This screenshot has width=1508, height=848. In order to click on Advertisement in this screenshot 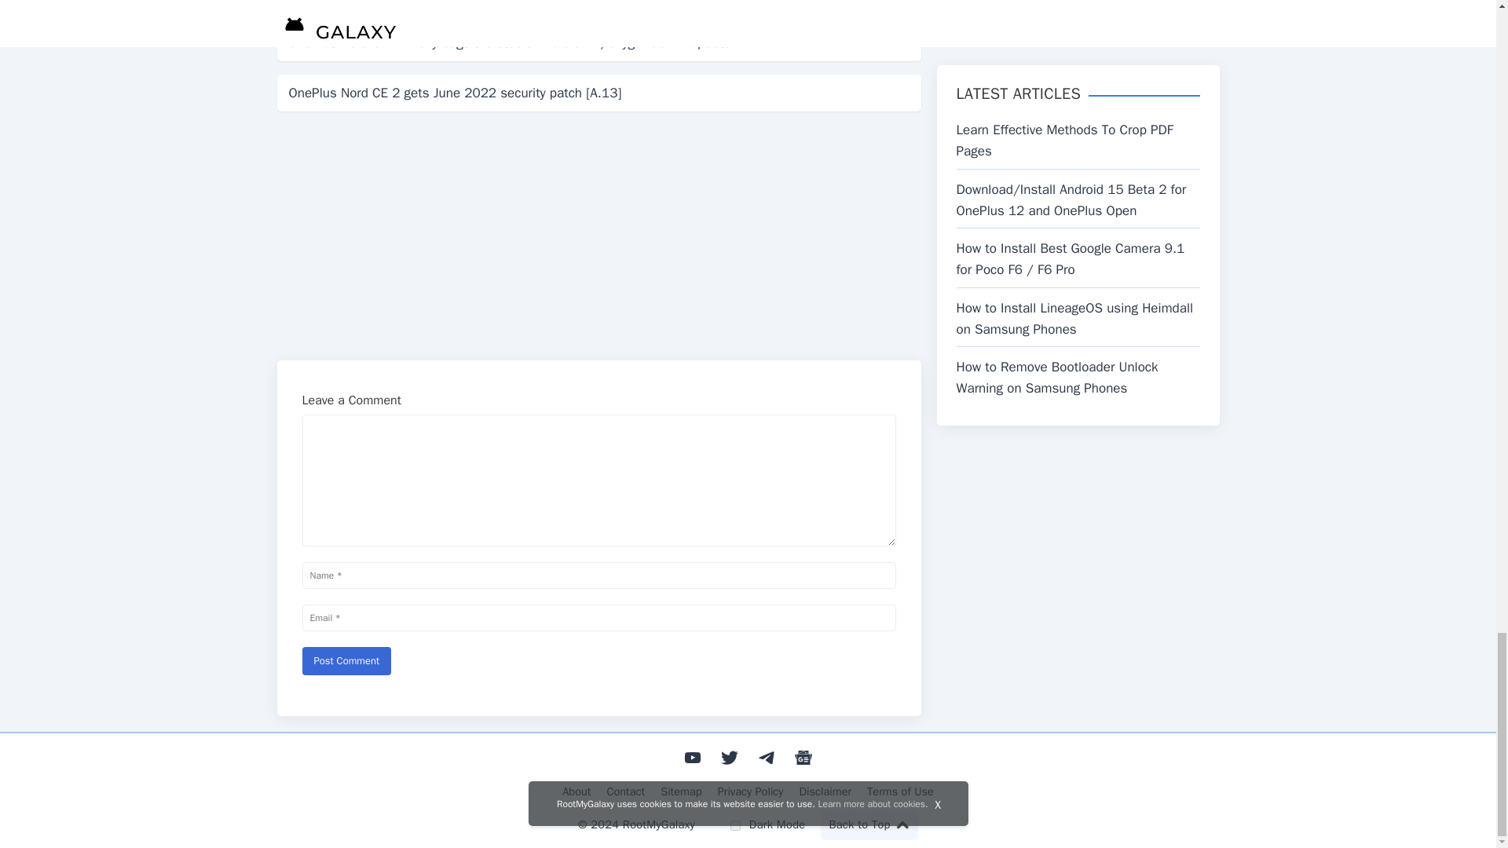, I will do `click(598, 234)`.